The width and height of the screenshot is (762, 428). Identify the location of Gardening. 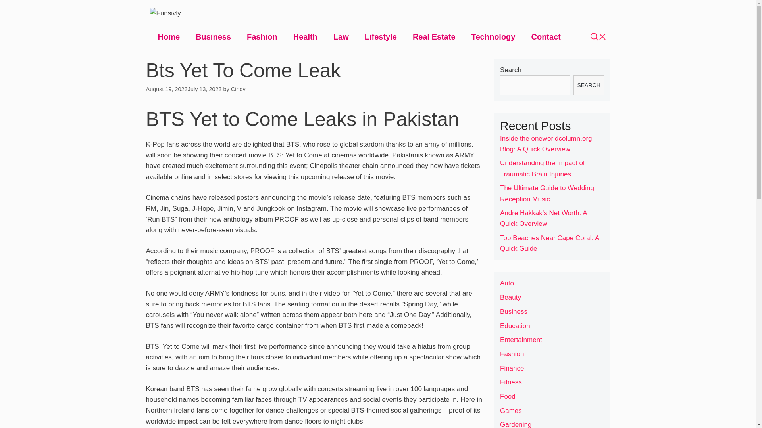
(515, 424).